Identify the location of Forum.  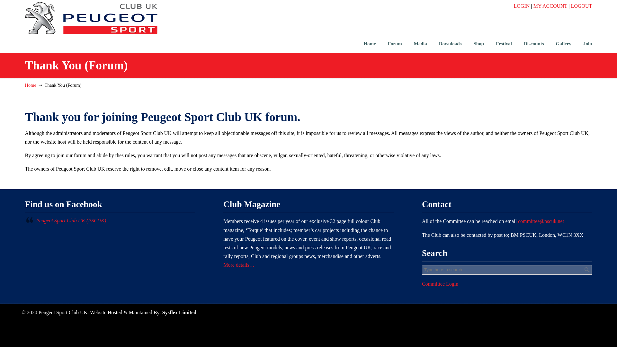
(395, 43).